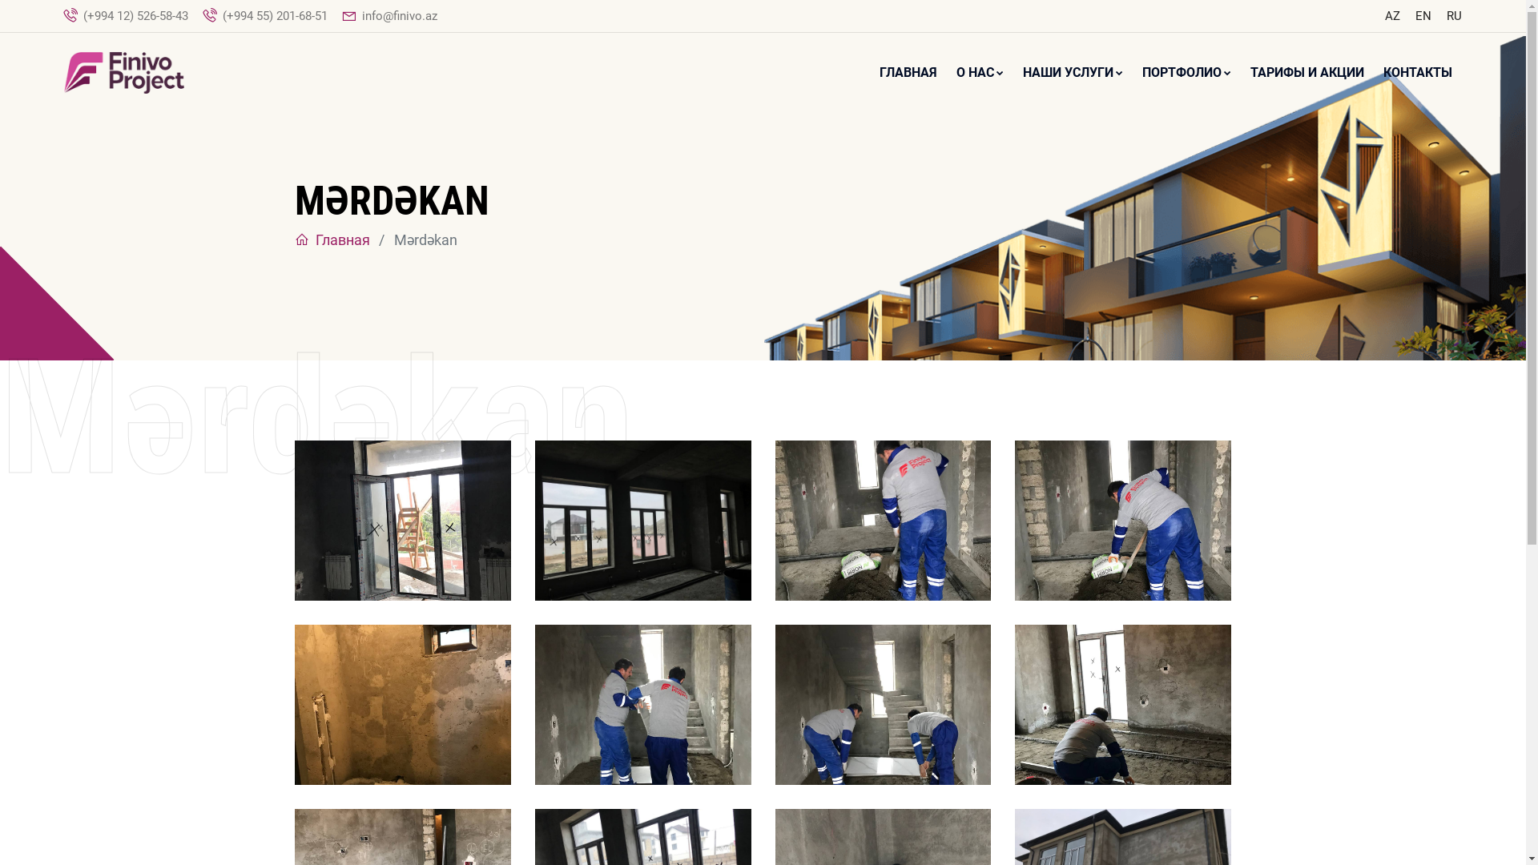  What do you see at coordinates (1392, 16) in the screenshot?
I see `AZ` at bounding box center [1392, 16].